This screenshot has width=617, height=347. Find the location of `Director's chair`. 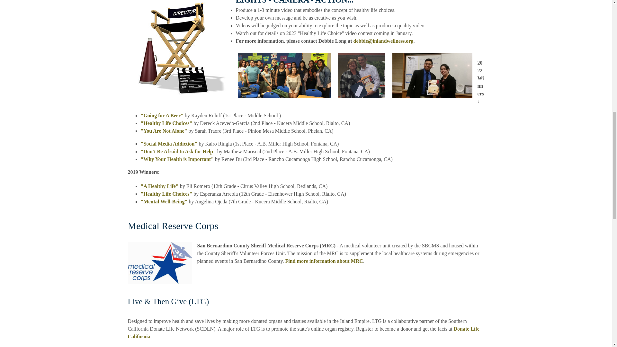

Director's chair is located at coordinates (361, 76).